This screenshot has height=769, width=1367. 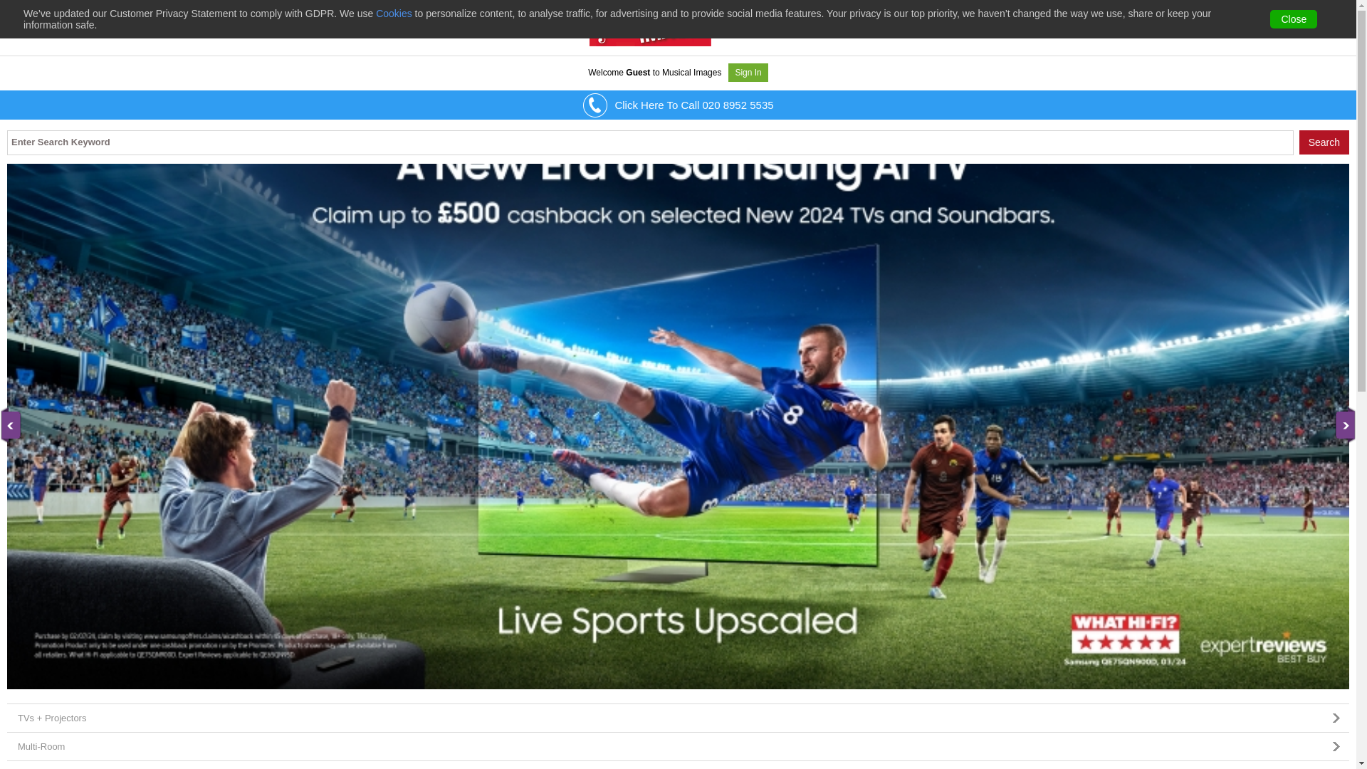 I want to click on Close, so click(x=1293, y=19).